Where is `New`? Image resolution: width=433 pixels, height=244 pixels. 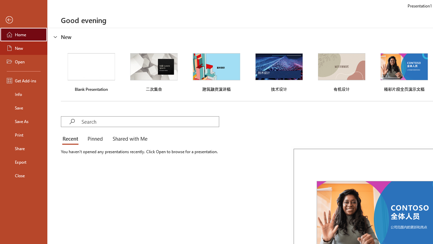
New is located at coordinates (24, 48).